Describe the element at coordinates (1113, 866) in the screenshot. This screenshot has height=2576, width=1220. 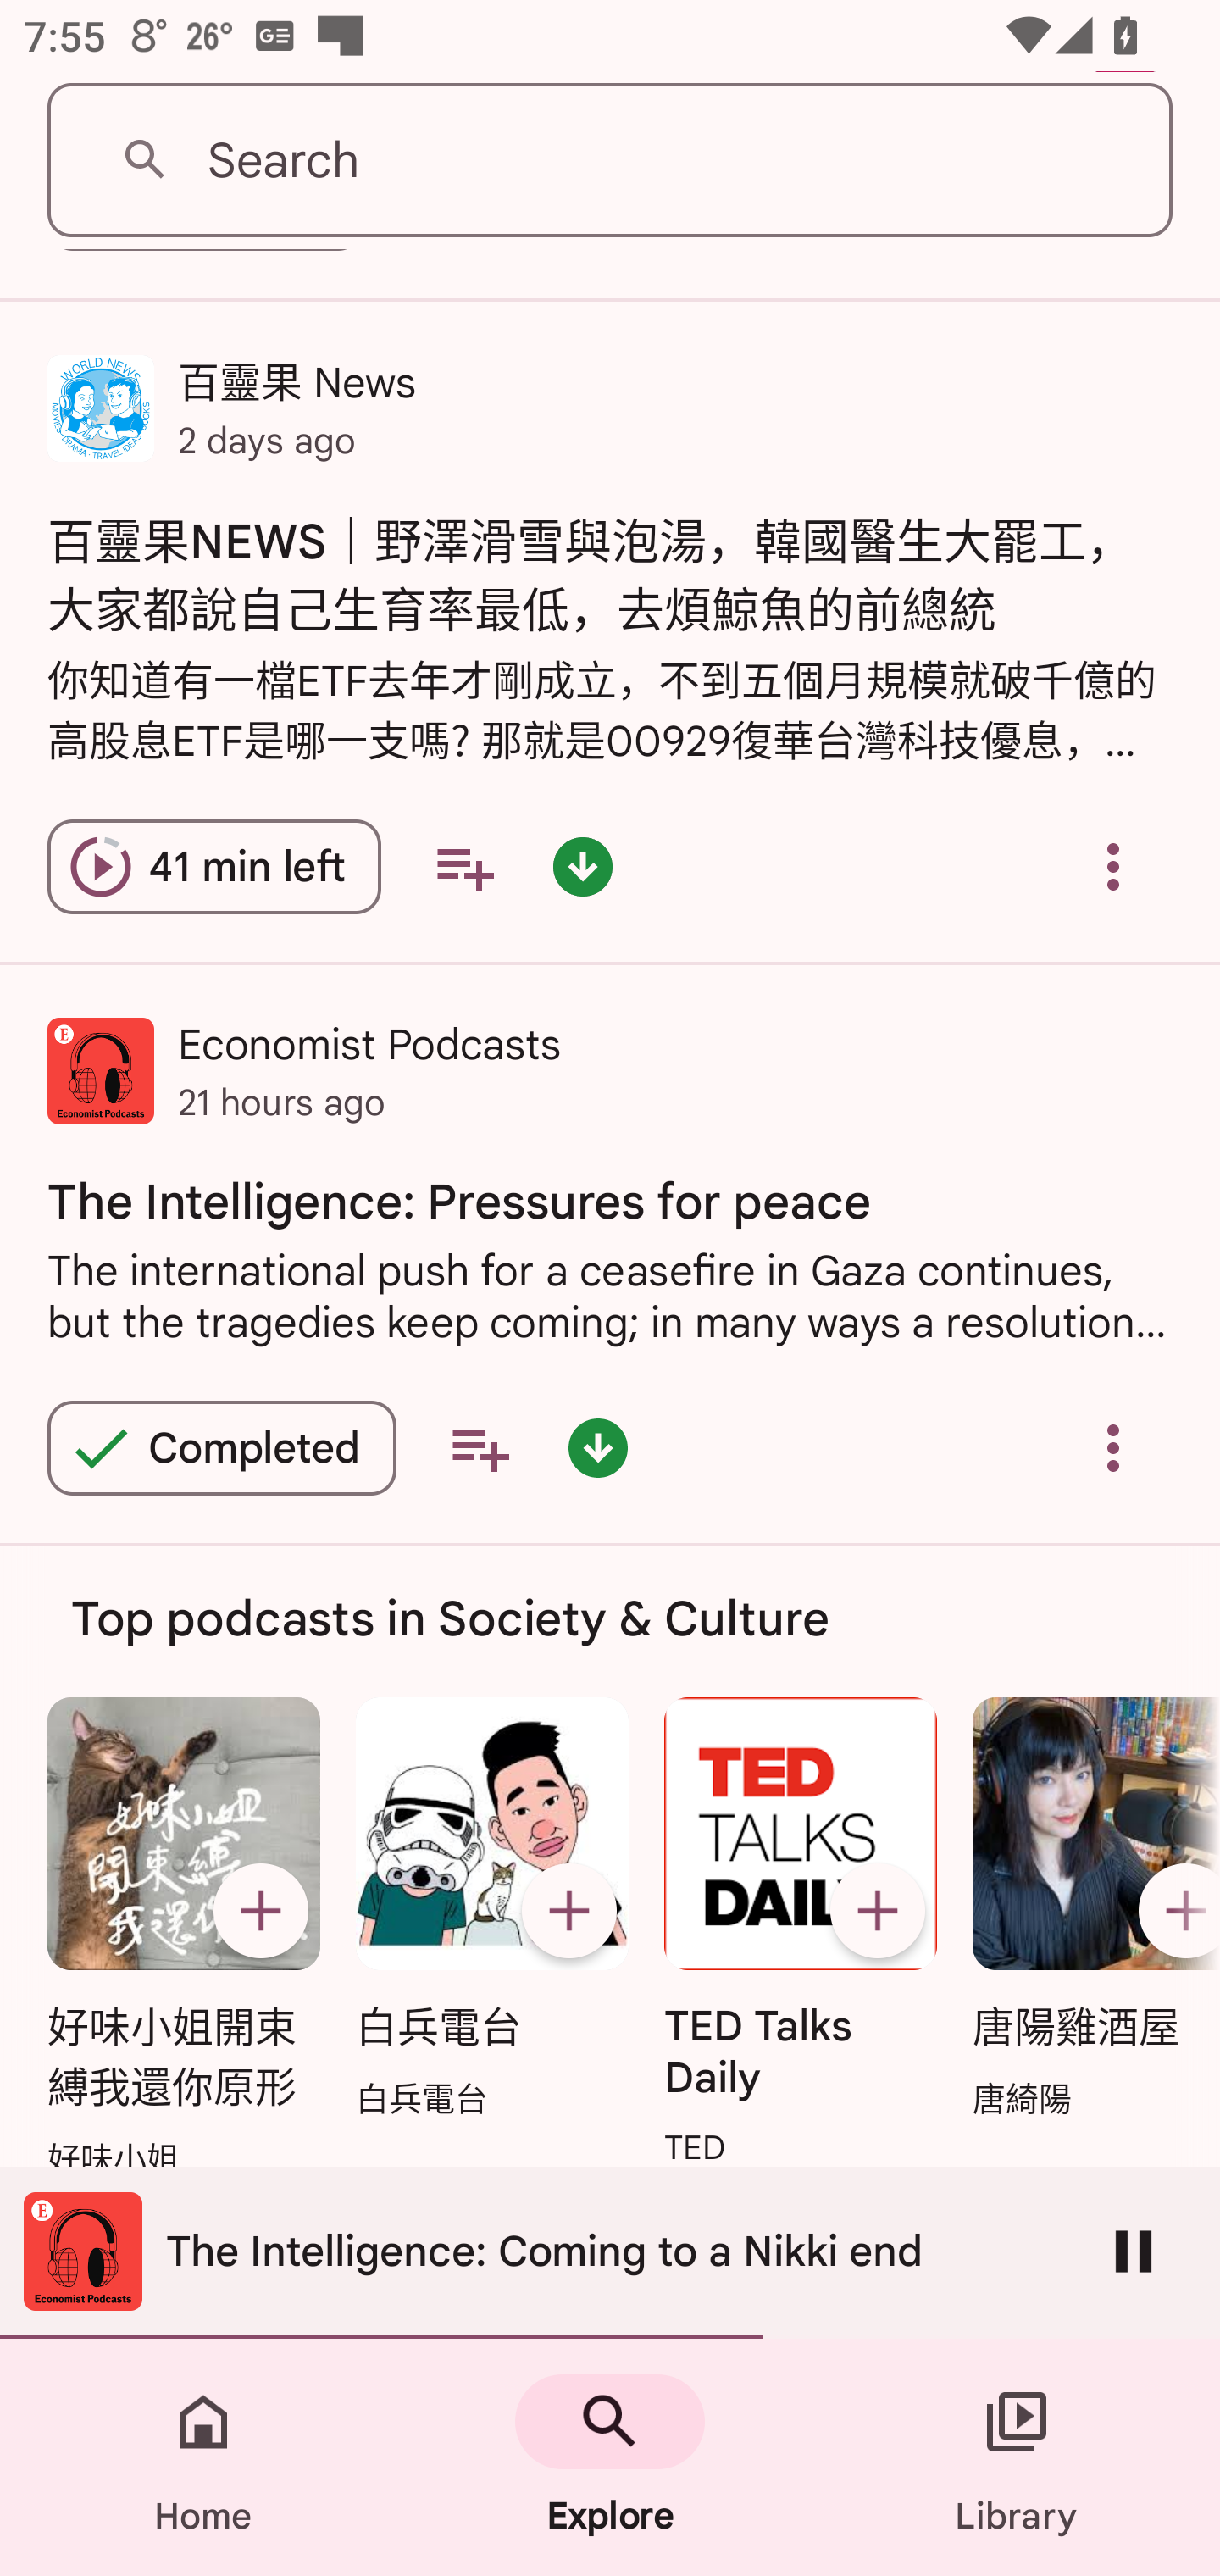
I see `Overflow menu` at that location.